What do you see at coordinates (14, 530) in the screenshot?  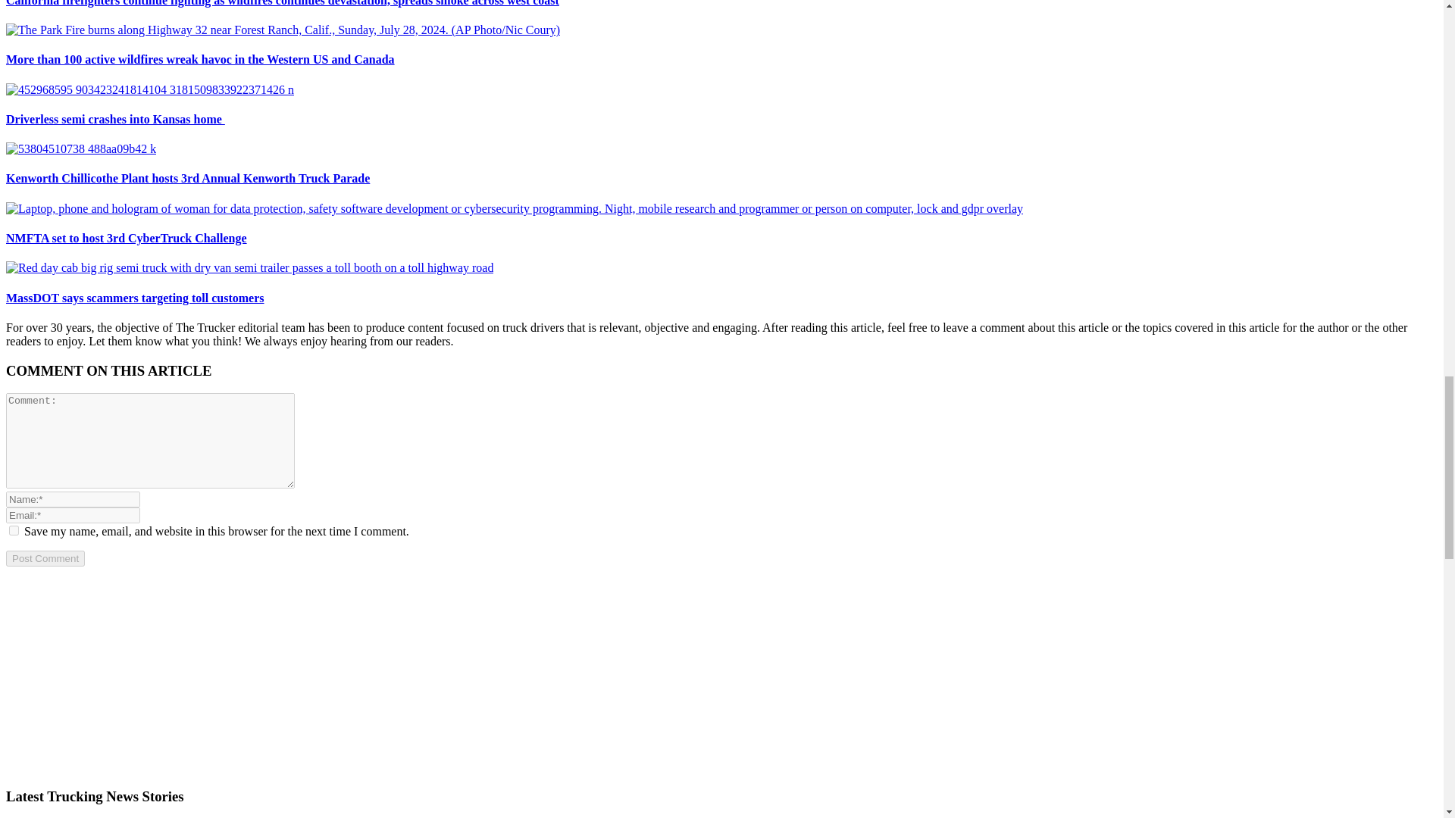 I see `yes` at bounding box center [14, 530].